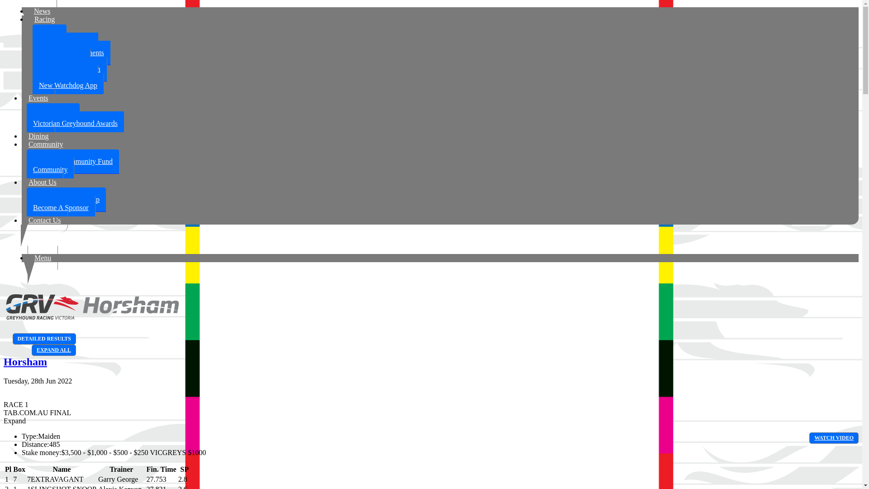 The width and height of the screenshot is (869, 489). I want to click on Community, so click(50, 169).